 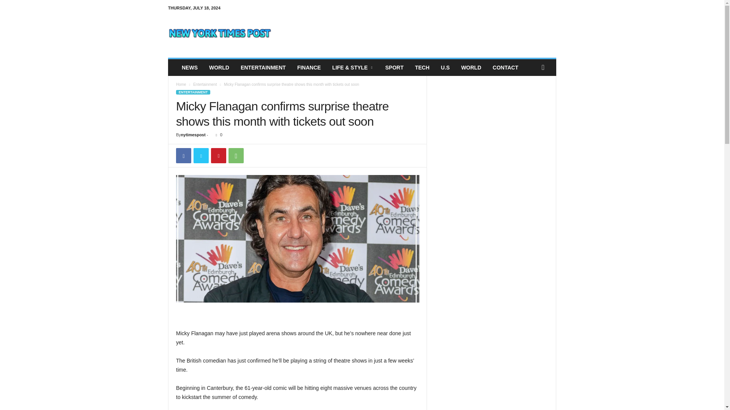 I want to click on 0, so click(x=217, y=134).